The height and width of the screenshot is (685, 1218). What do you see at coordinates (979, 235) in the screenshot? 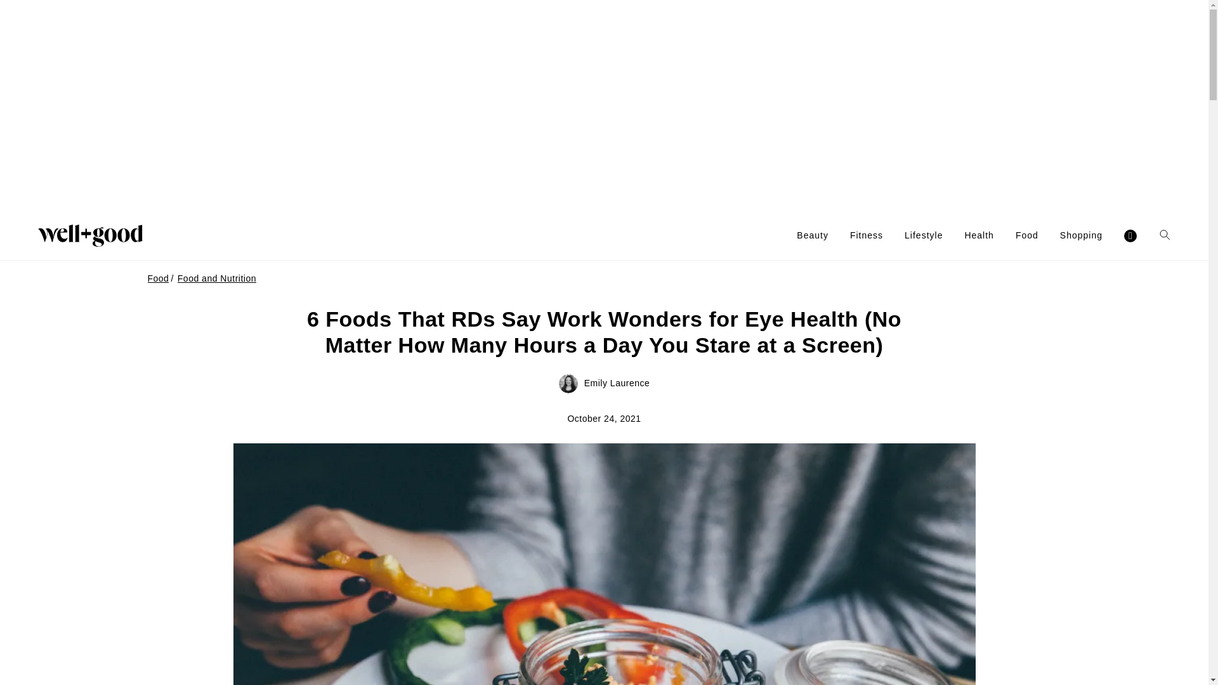
I see `Health` at bounding box center [979, 235].